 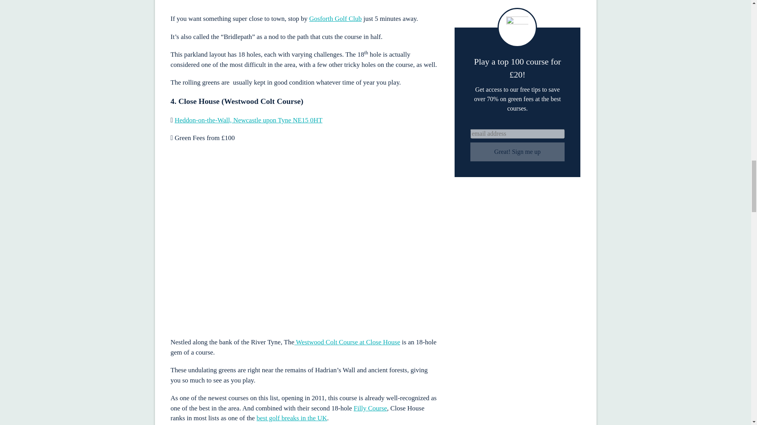 I want to click on Gosforth Golf Club, so click(x=335, y=18).